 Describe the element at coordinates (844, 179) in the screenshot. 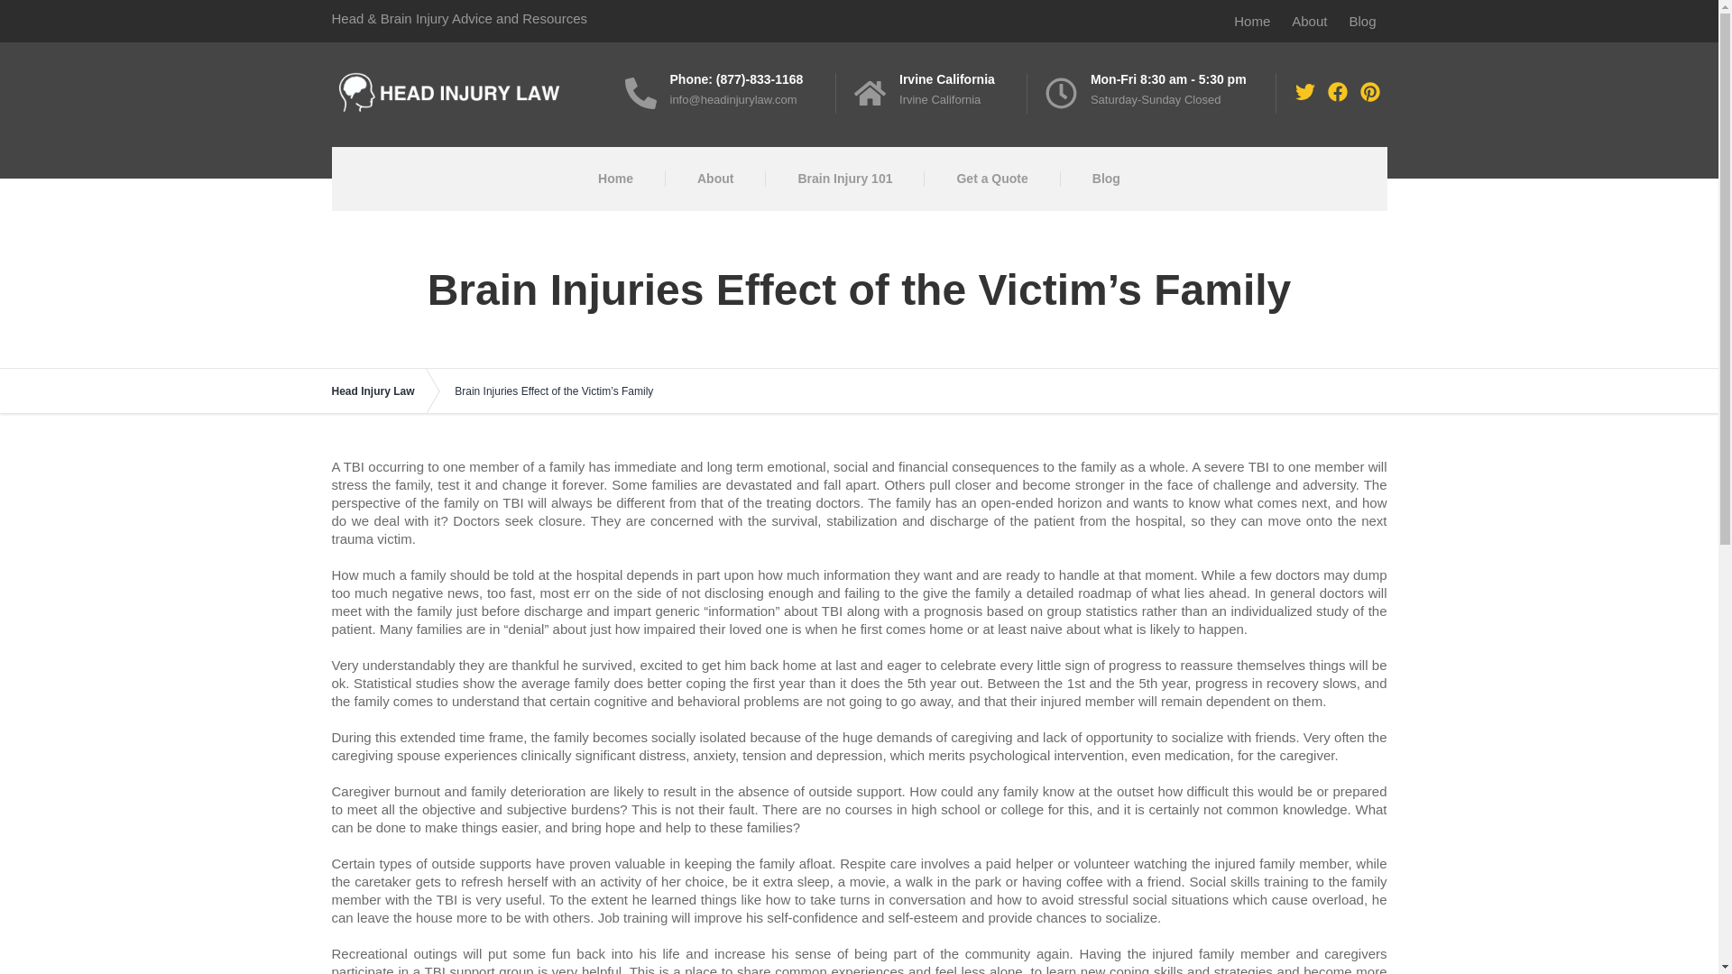

I see `Brain Injury 101` at that location.